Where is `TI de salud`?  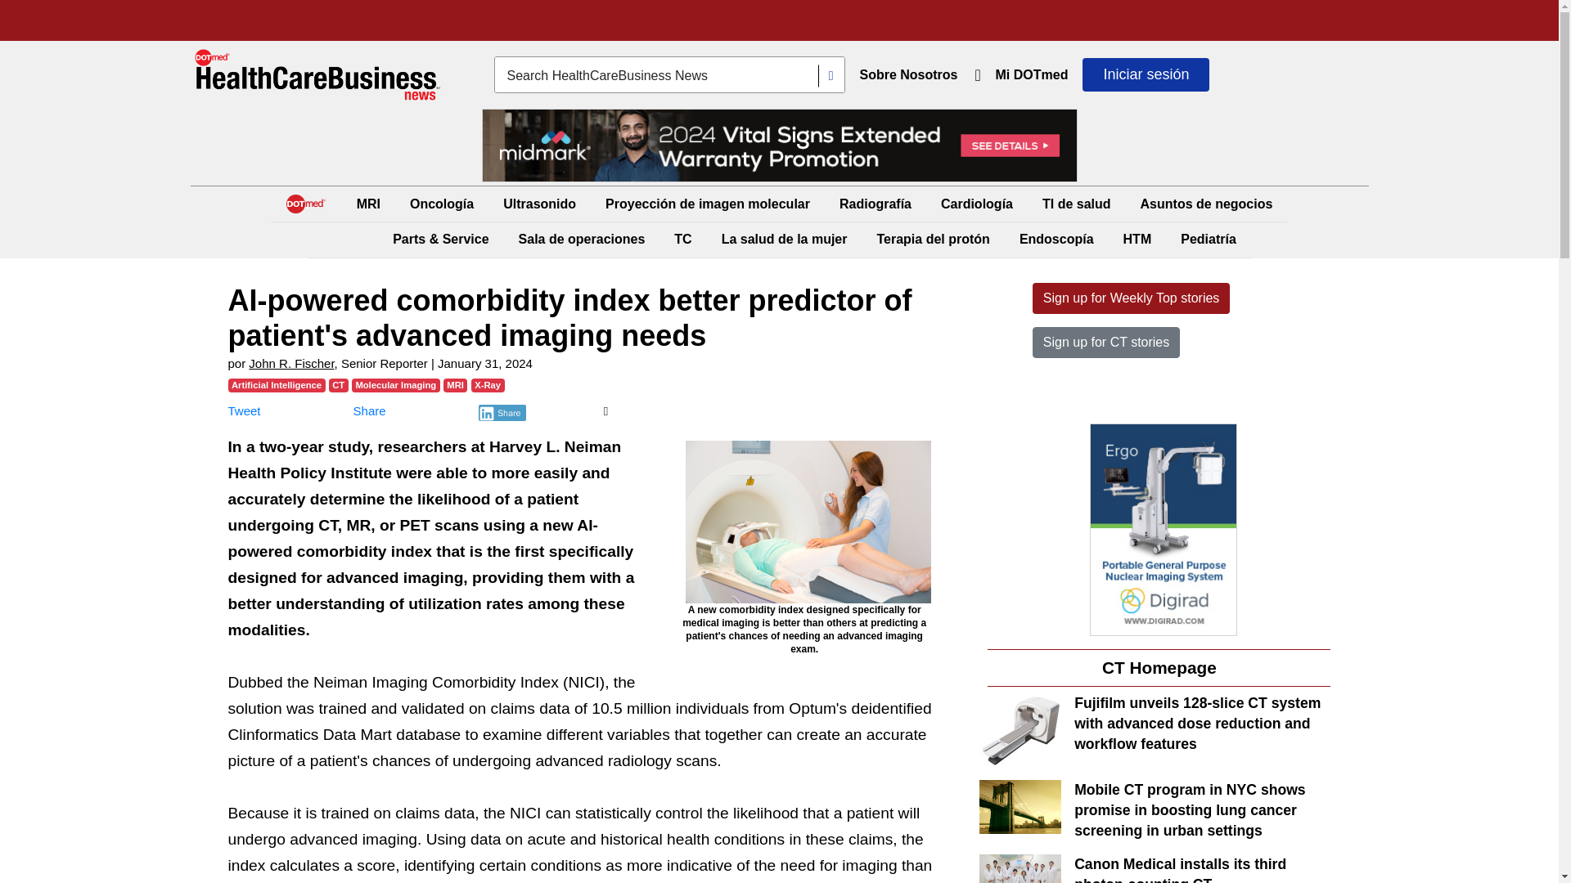 TI de salud is located at coordinates (1076, 204).